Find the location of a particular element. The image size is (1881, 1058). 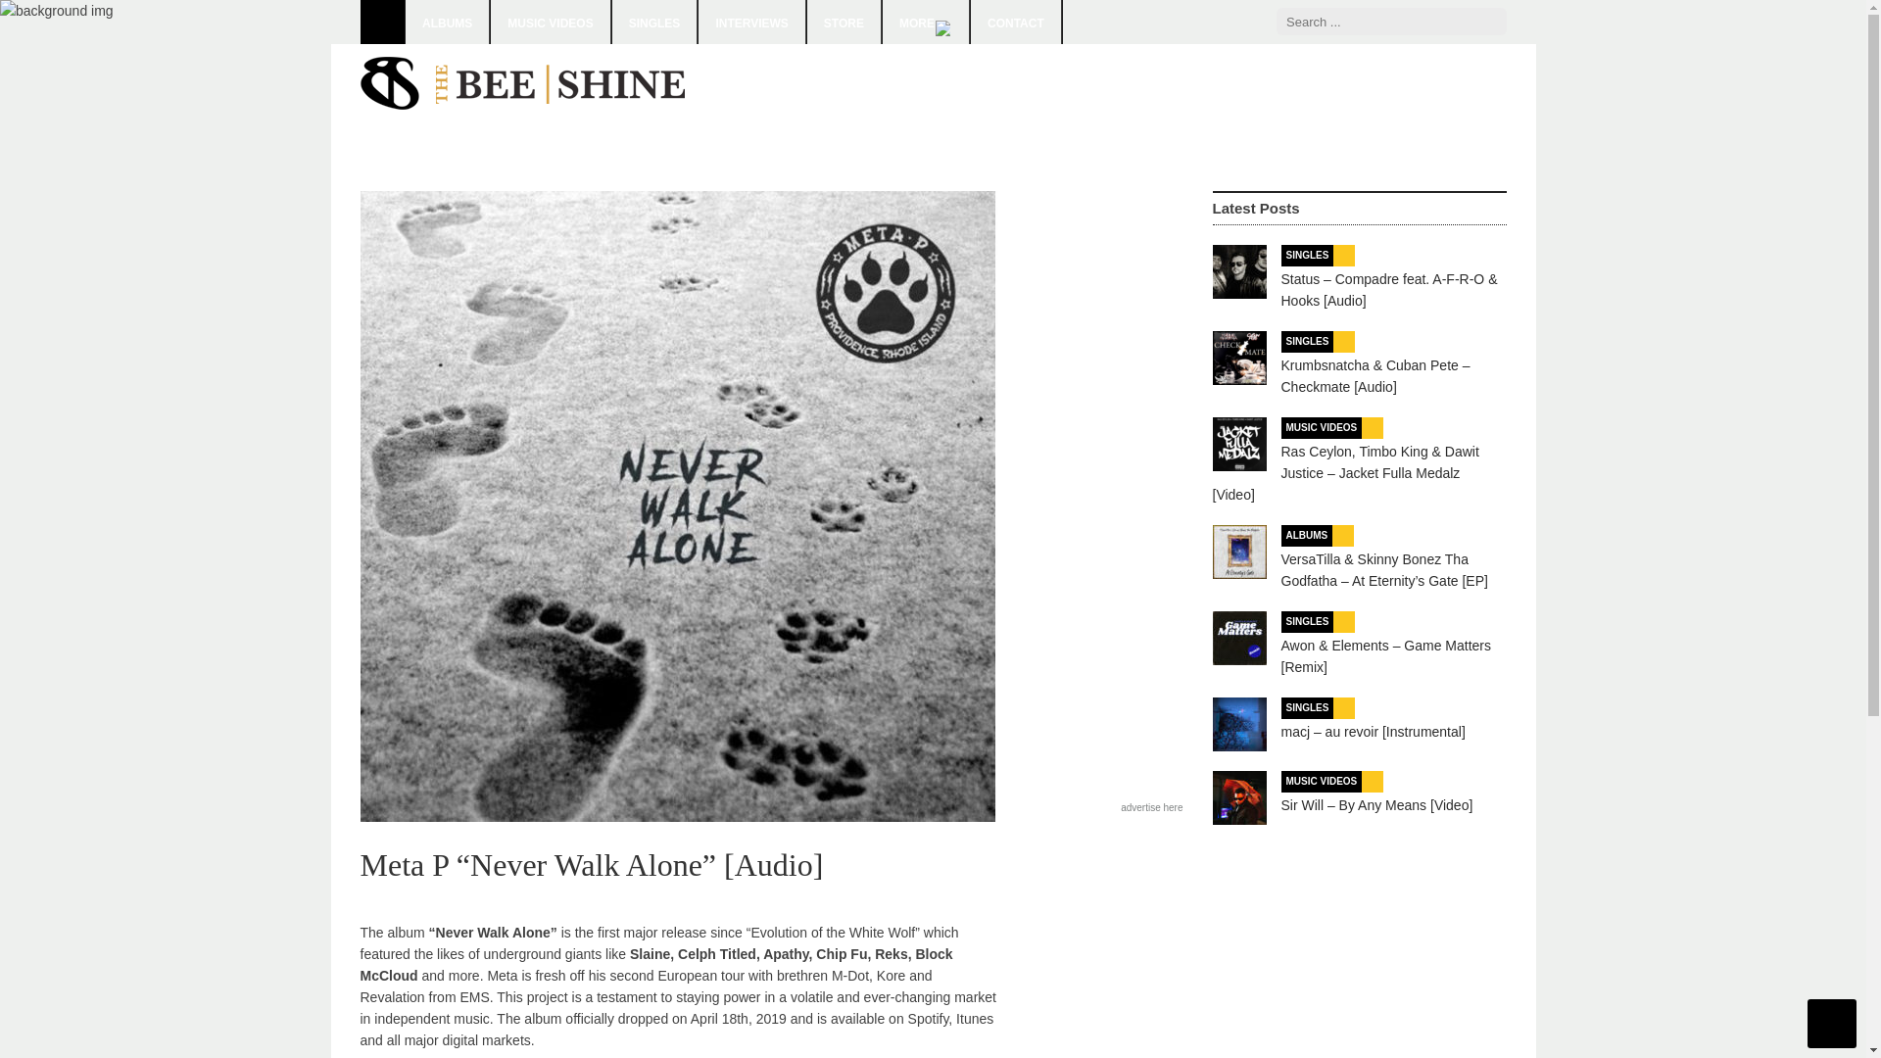

SINGLES is located at coordinates (1307, 255).